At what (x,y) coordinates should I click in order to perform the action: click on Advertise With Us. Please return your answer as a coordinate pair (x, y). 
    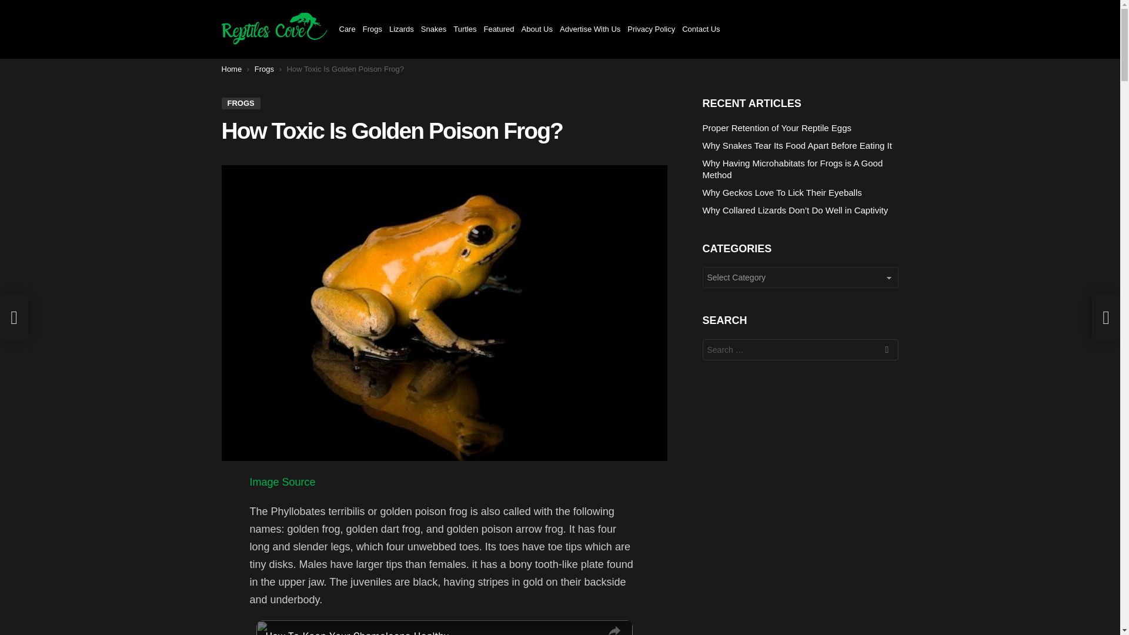
    Looking at the image, I should click on (590, 29).